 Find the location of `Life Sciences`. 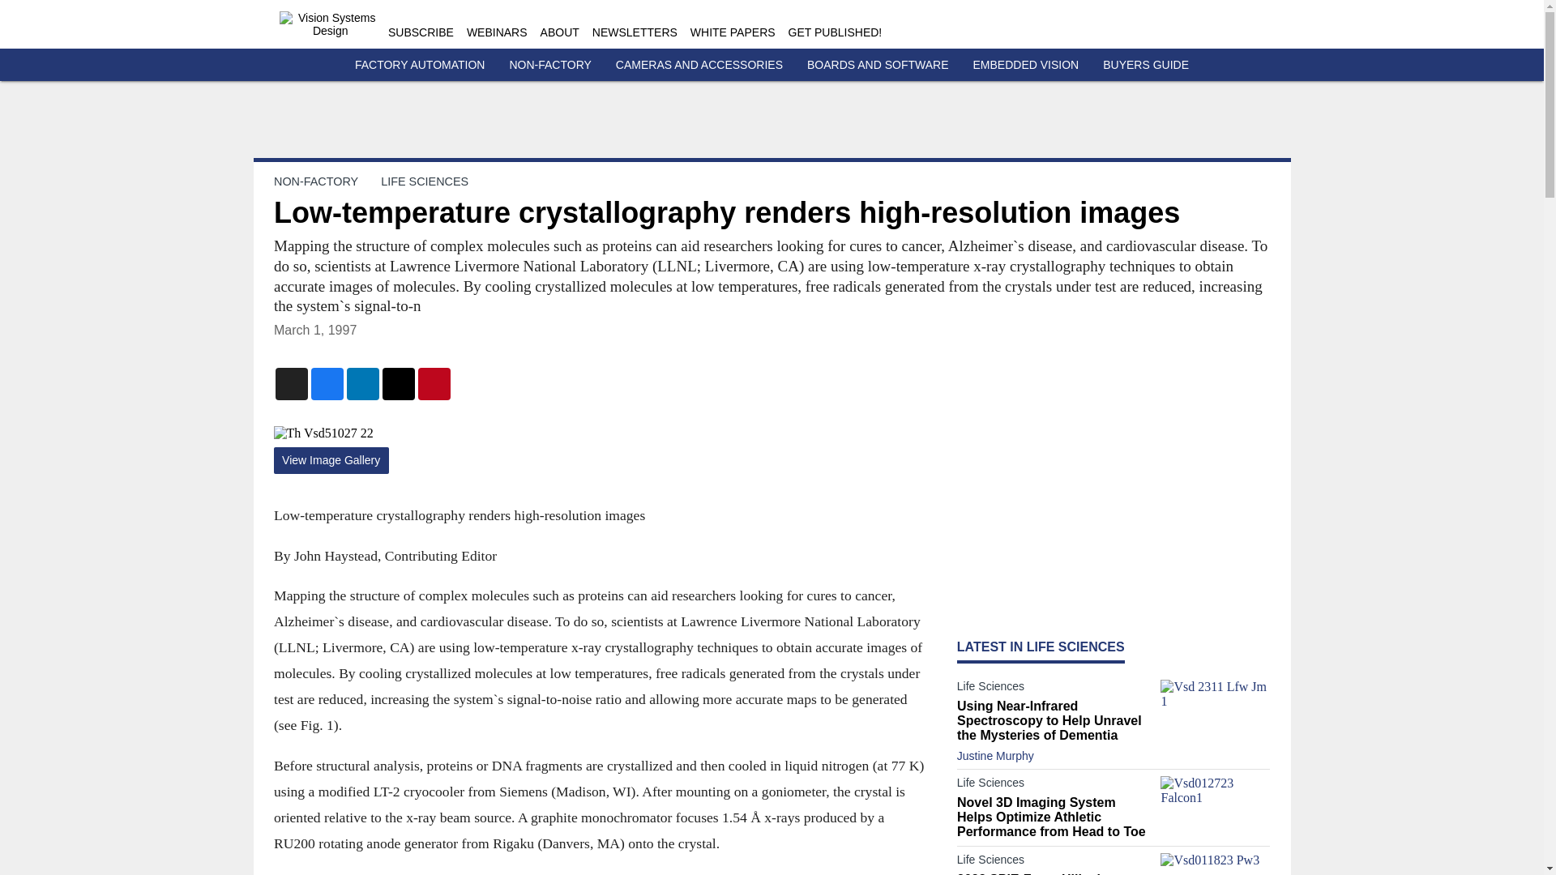

Life Sciences is located at coordinates (1054, 689).